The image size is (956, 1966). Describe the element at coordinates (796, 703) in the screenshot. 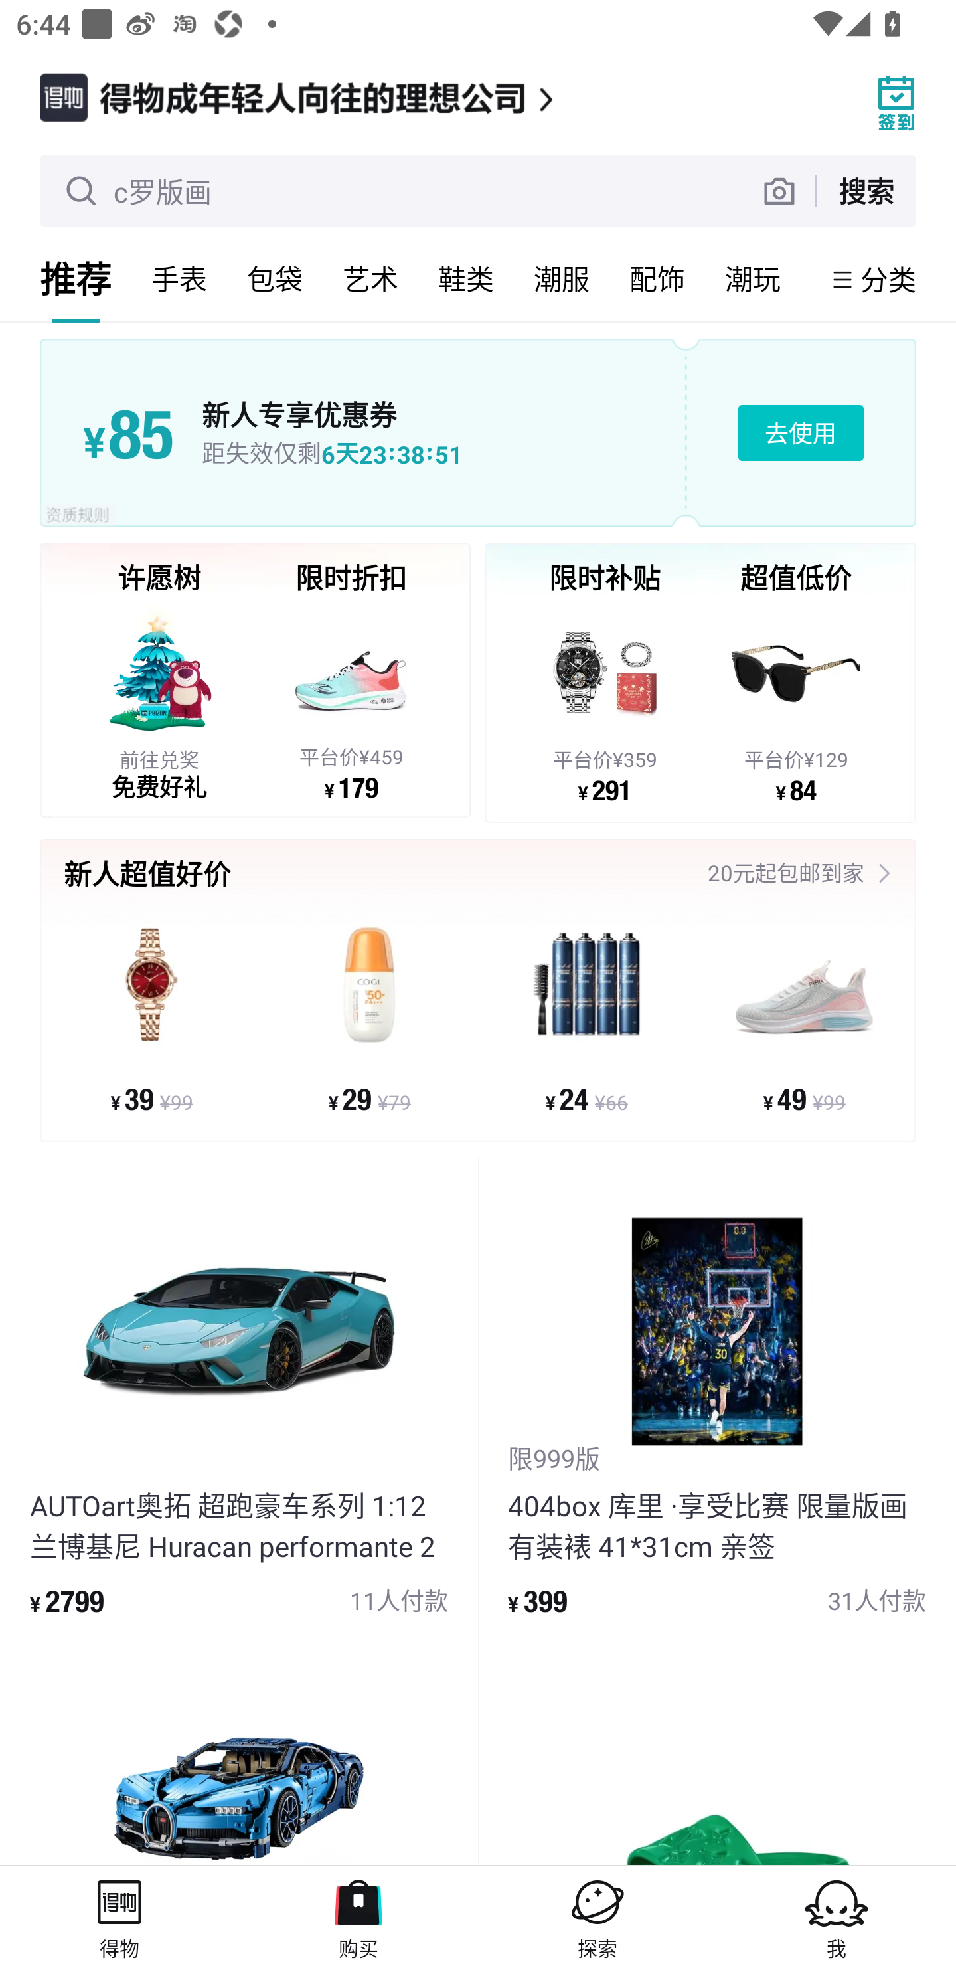

I see `平台价¥129 ¥ 84` at that location.